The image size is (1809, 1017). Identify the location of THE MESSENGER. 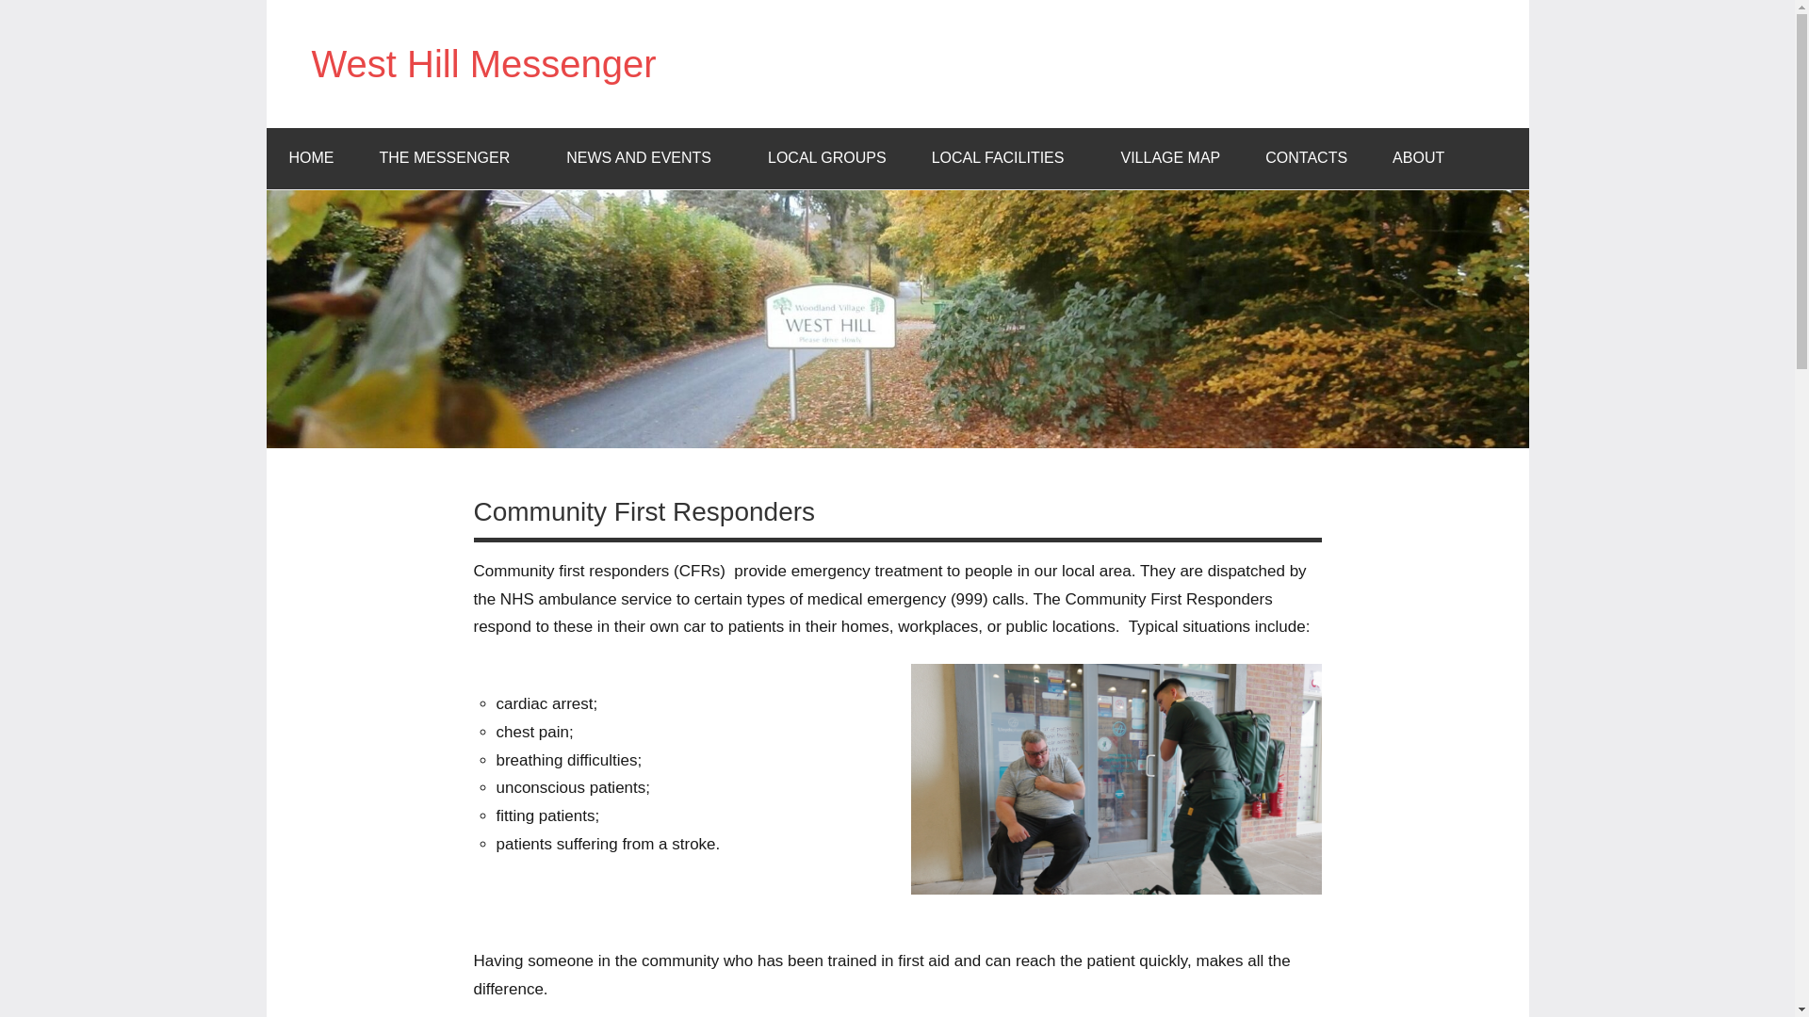
(450, 158).